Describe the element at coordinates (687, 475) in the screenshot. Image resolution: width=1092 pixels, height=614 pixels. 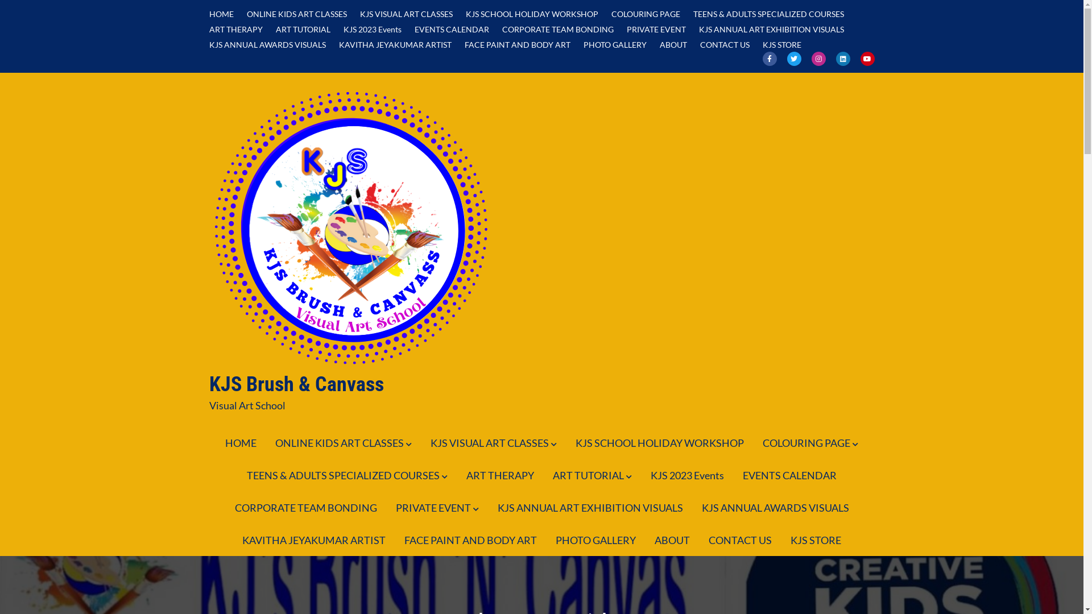
I see `KJS 2023 Events` at that location.